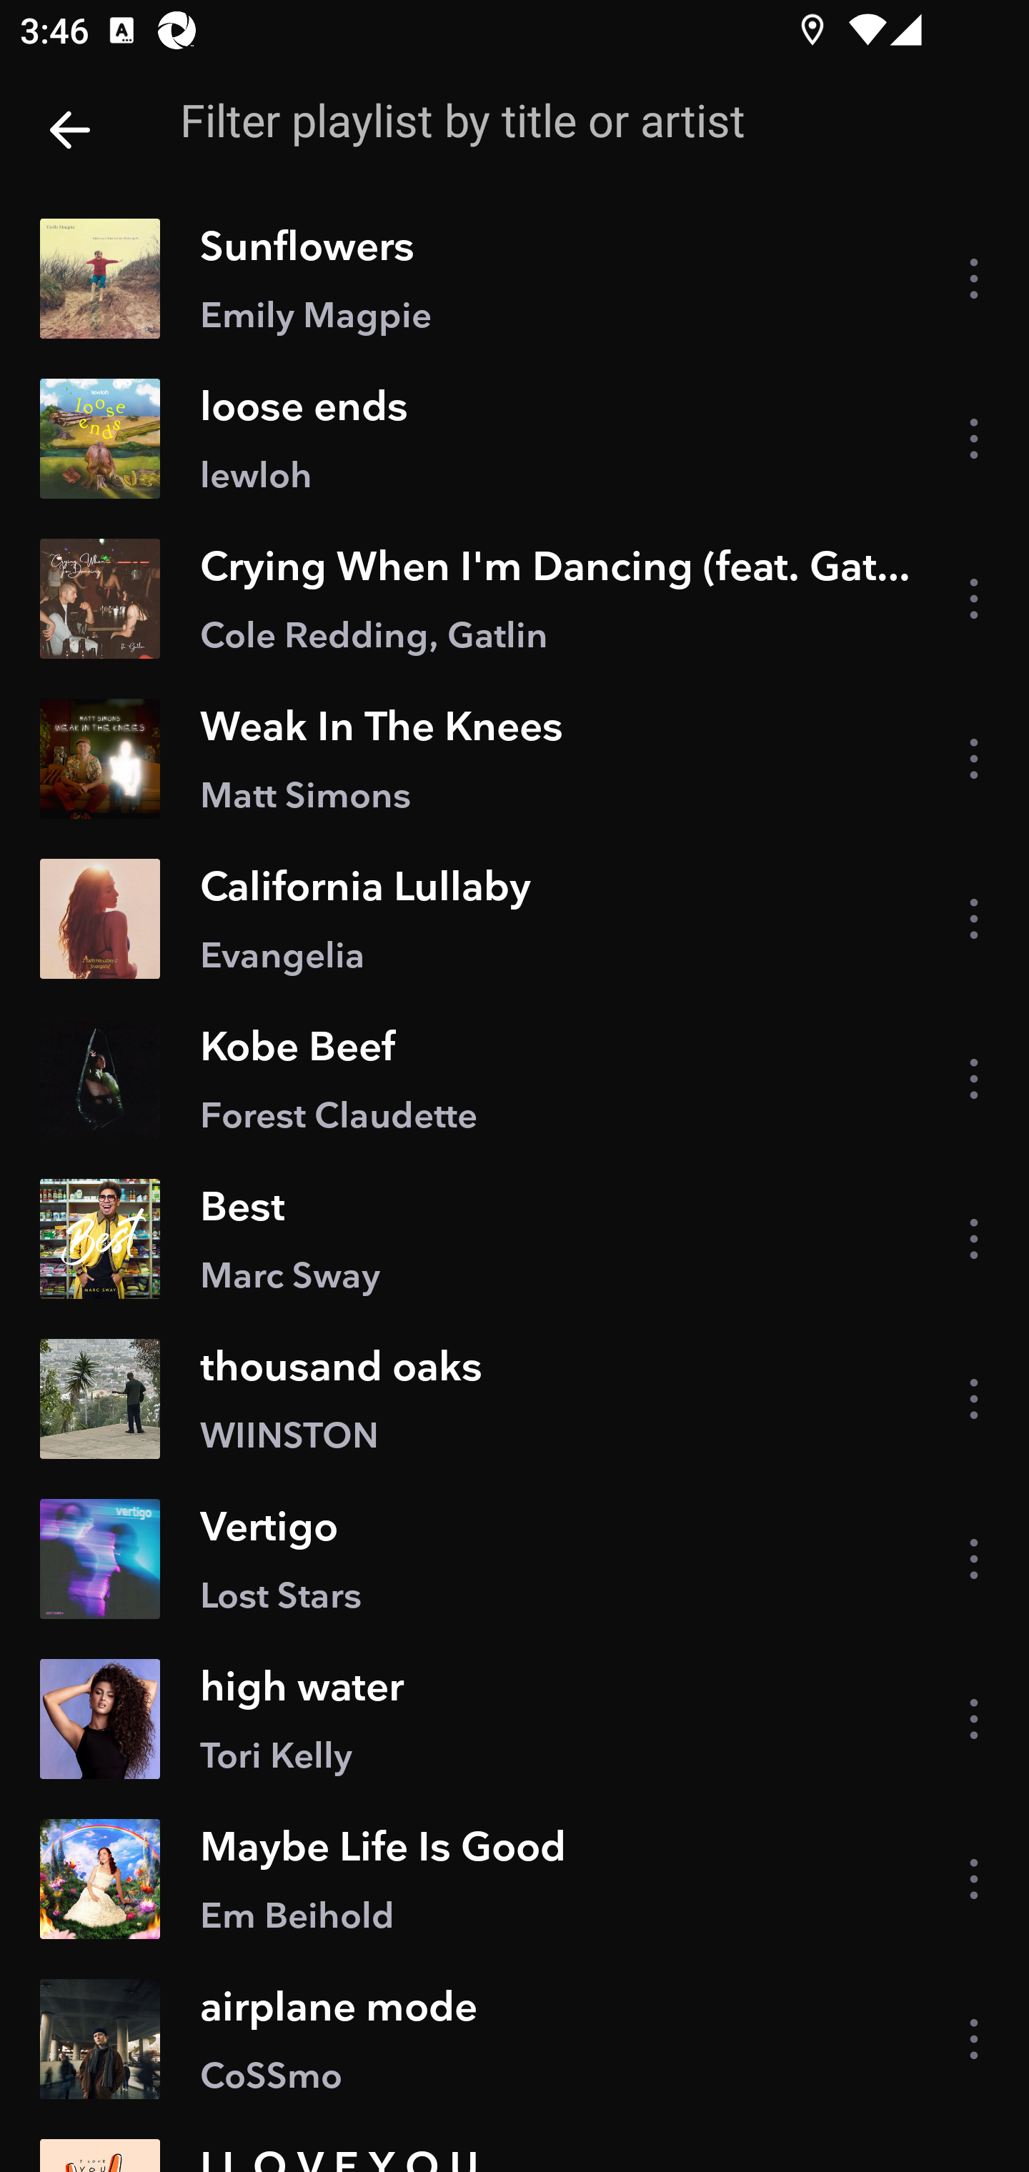 The image size is (1029, 2172). What do you see at coordinates (514, 279) in the screenshot?
I see `Sunflowers Emily Magpie` at bounding box center [514, 279].